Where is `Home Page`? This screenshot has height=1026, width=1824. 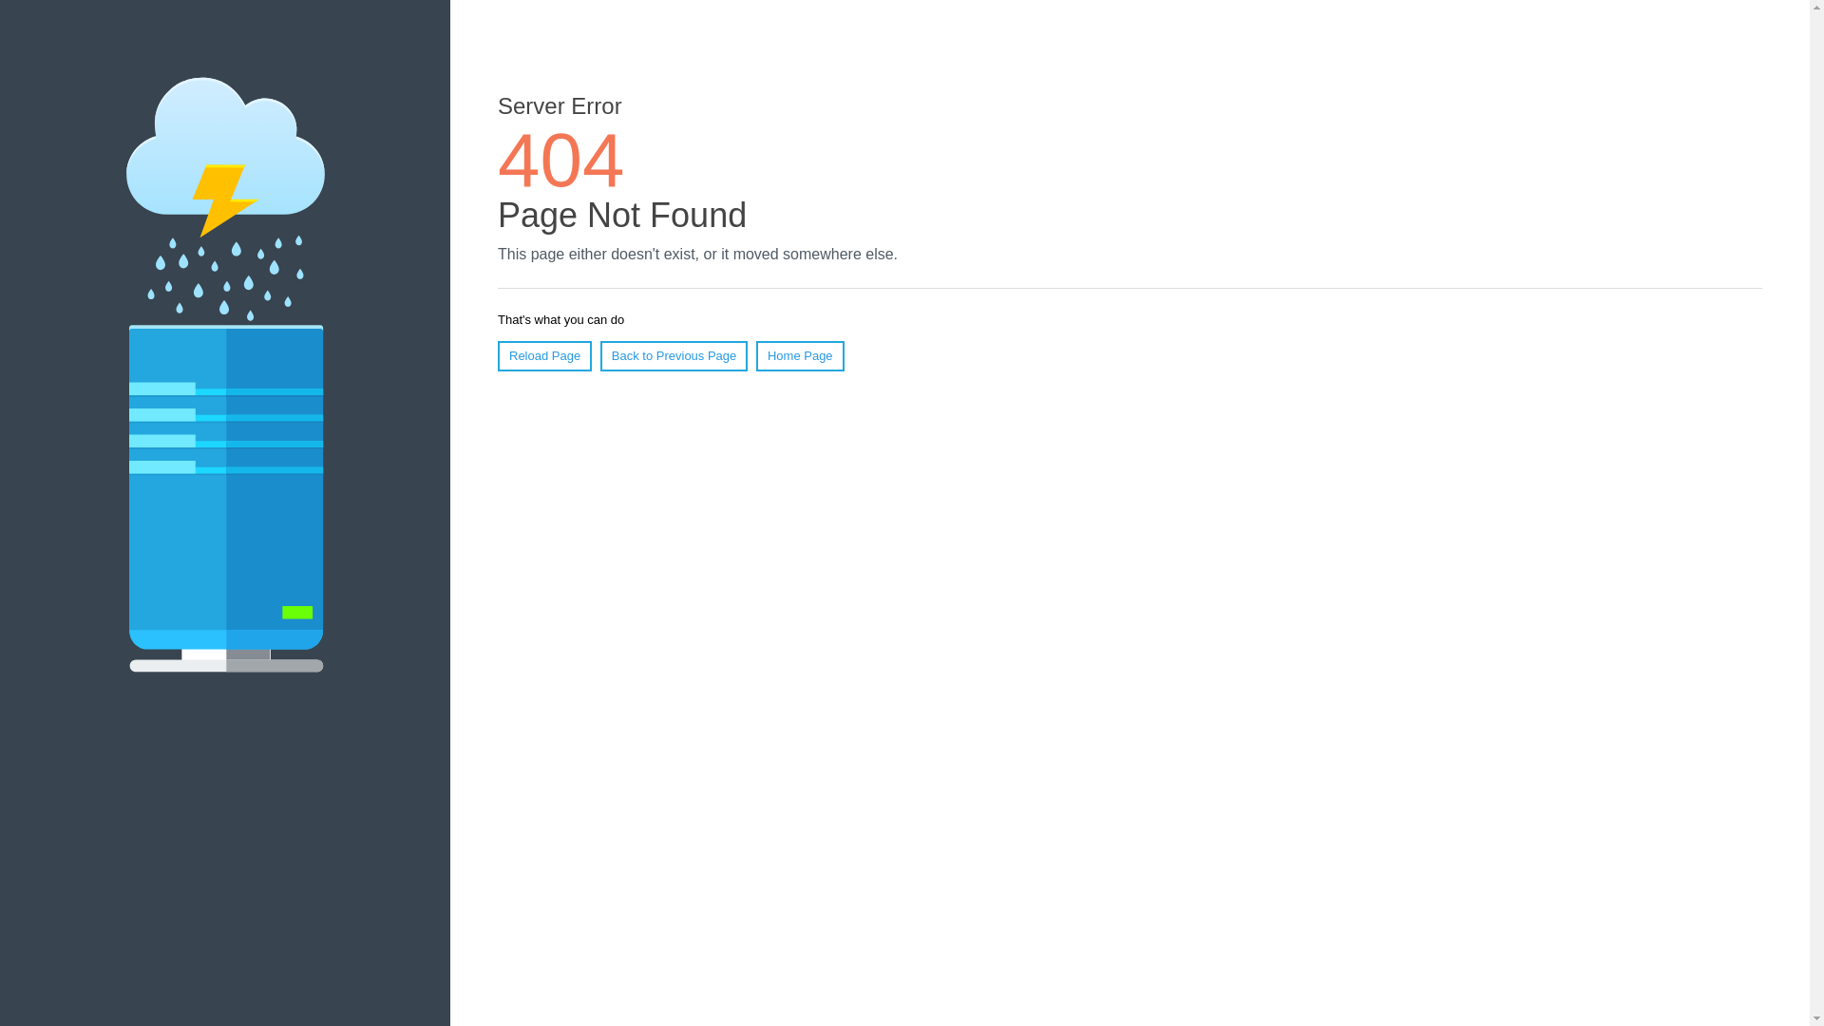 Home Page is located at coordinates (800, 356).